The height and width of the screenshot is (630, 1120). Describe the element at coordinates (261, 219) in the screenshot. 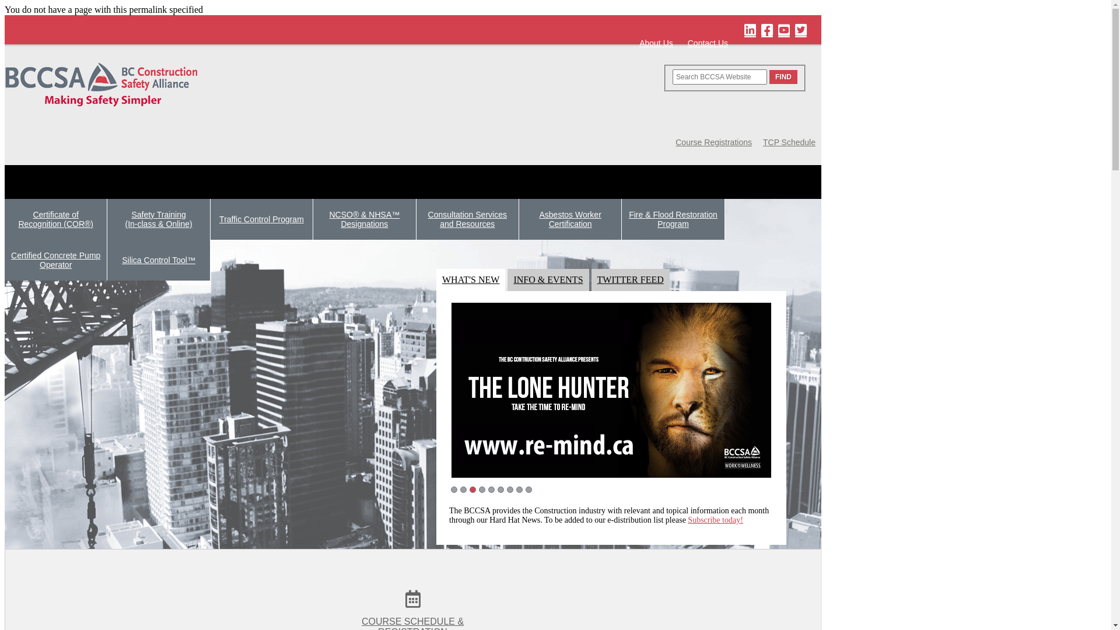

I see `Traffic Control Program` at that location.